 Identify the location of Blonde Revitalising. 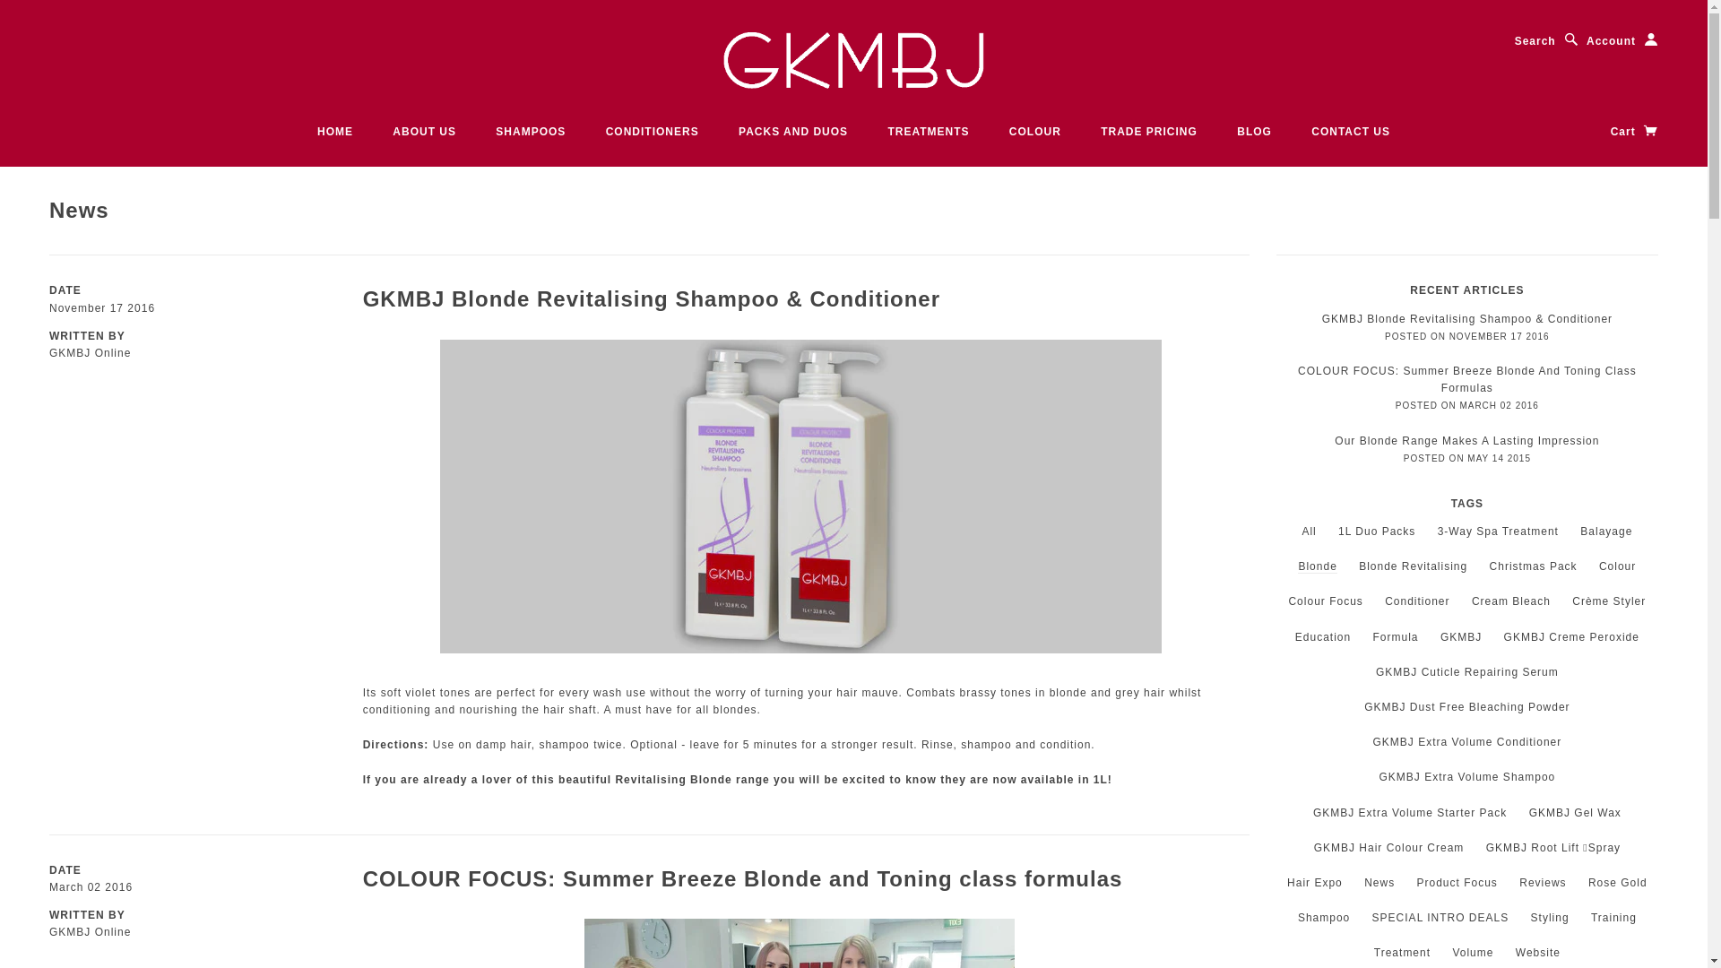
(1413, 566).